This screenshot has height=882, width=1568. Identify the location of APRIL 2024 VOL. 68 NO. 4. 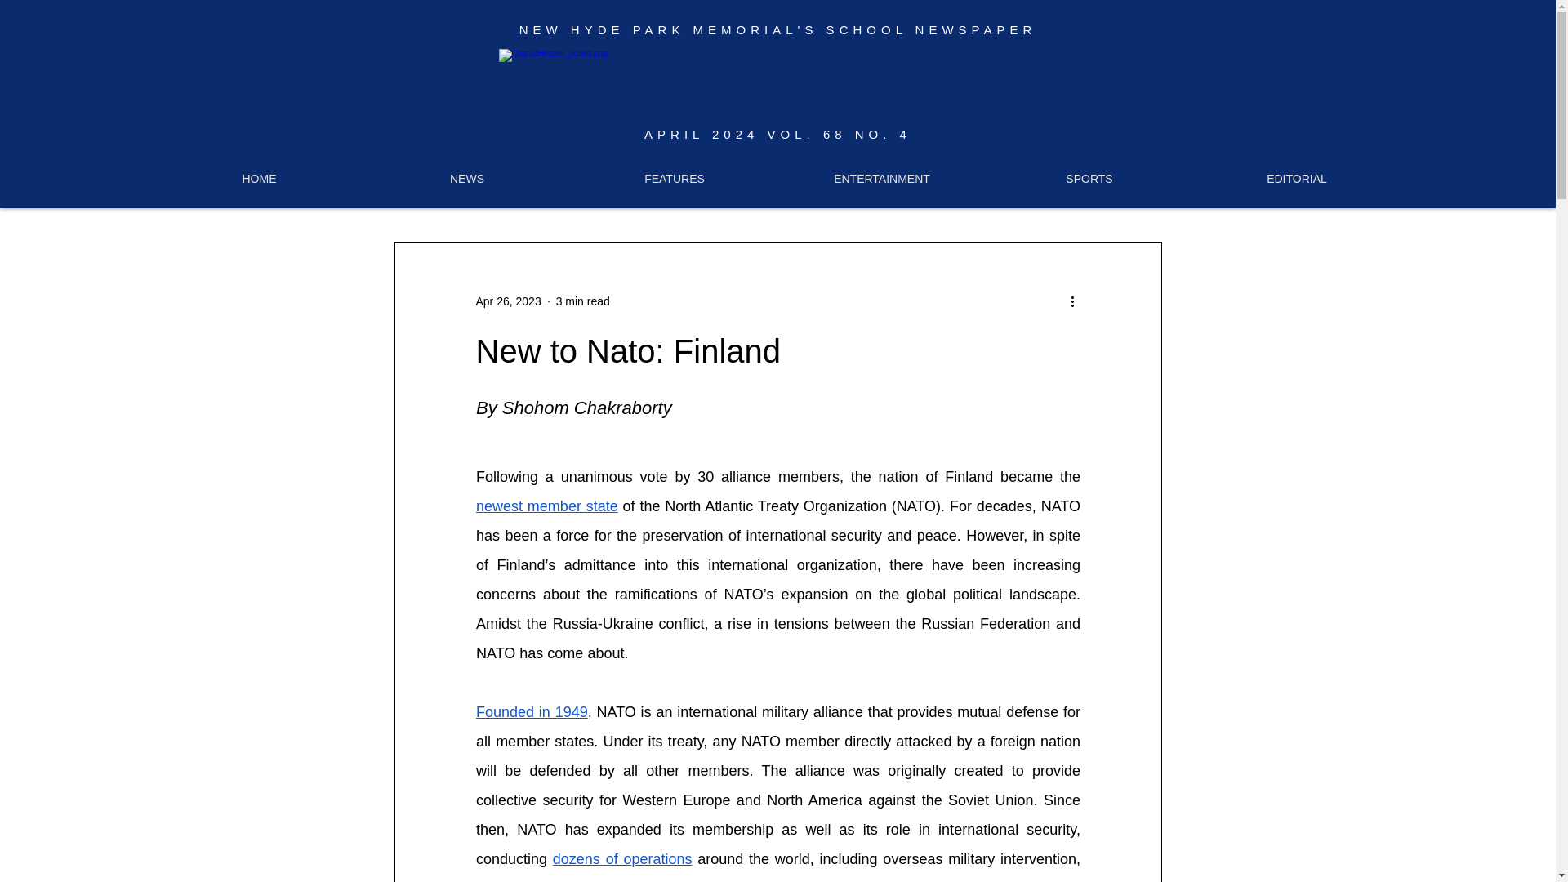
(777, 134).